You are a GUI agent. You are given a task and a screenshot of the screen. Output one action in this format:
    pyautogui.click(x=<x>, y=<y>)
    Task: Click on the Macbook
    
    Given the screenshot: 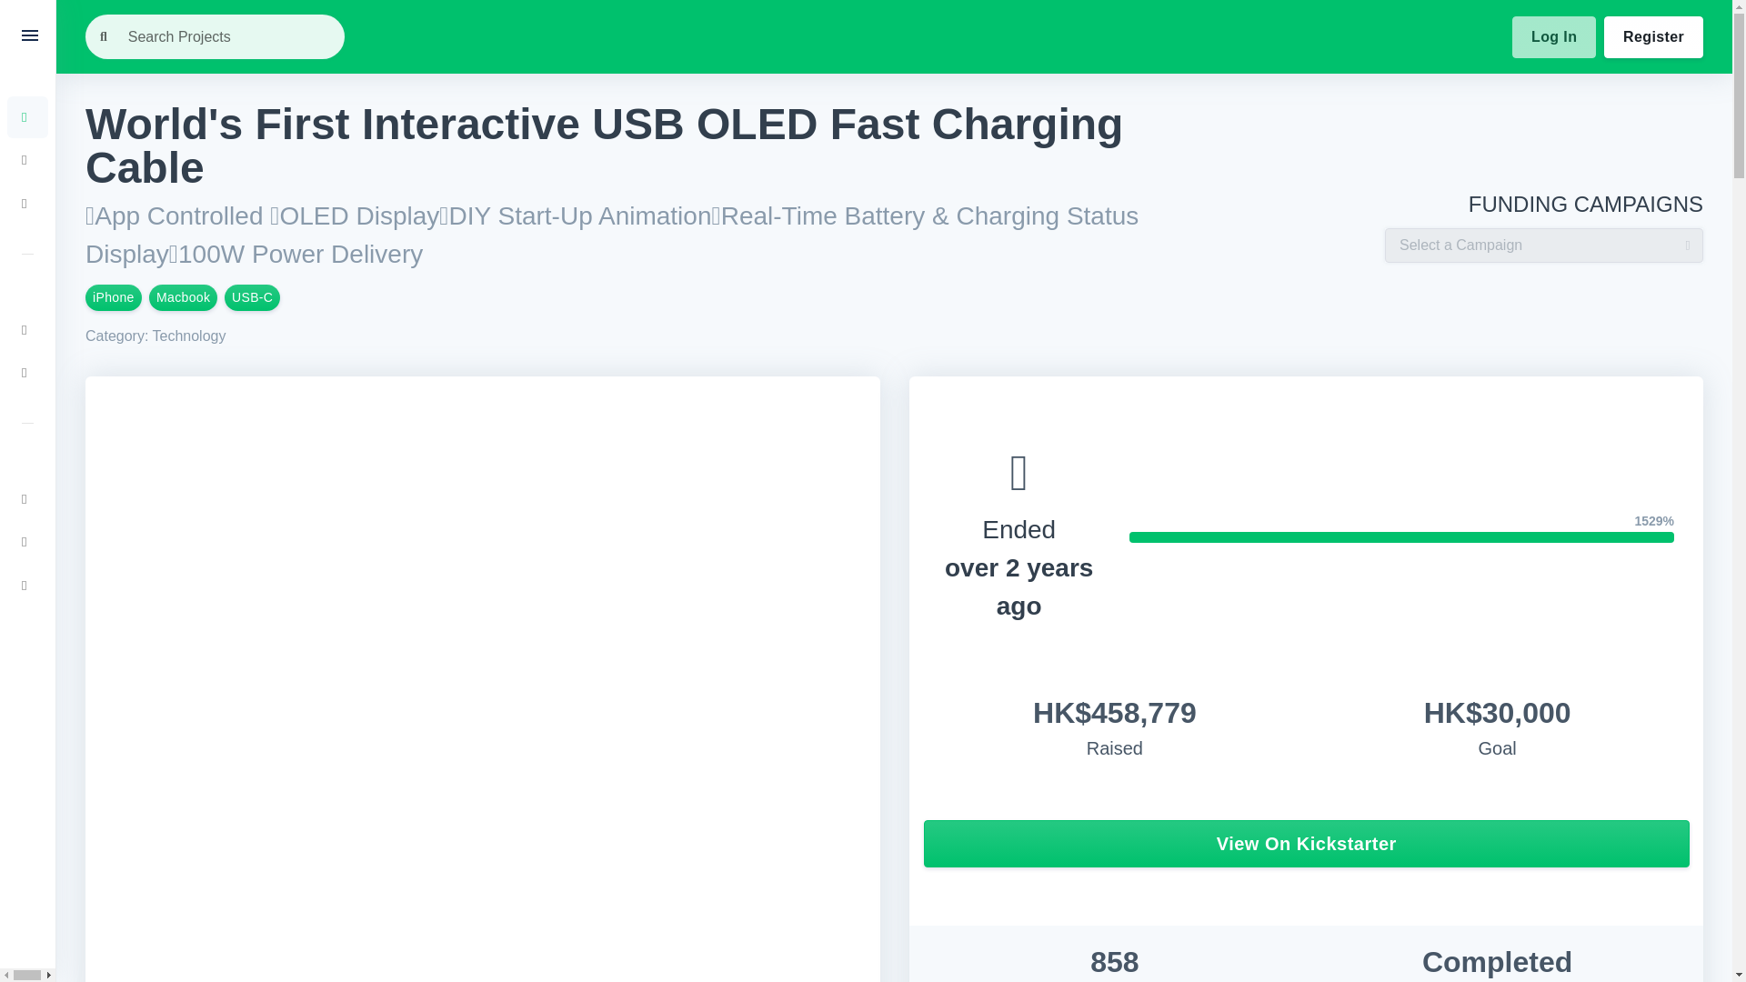 What is the action you would take?
    pyautogui.click(x=182, y=298)
    